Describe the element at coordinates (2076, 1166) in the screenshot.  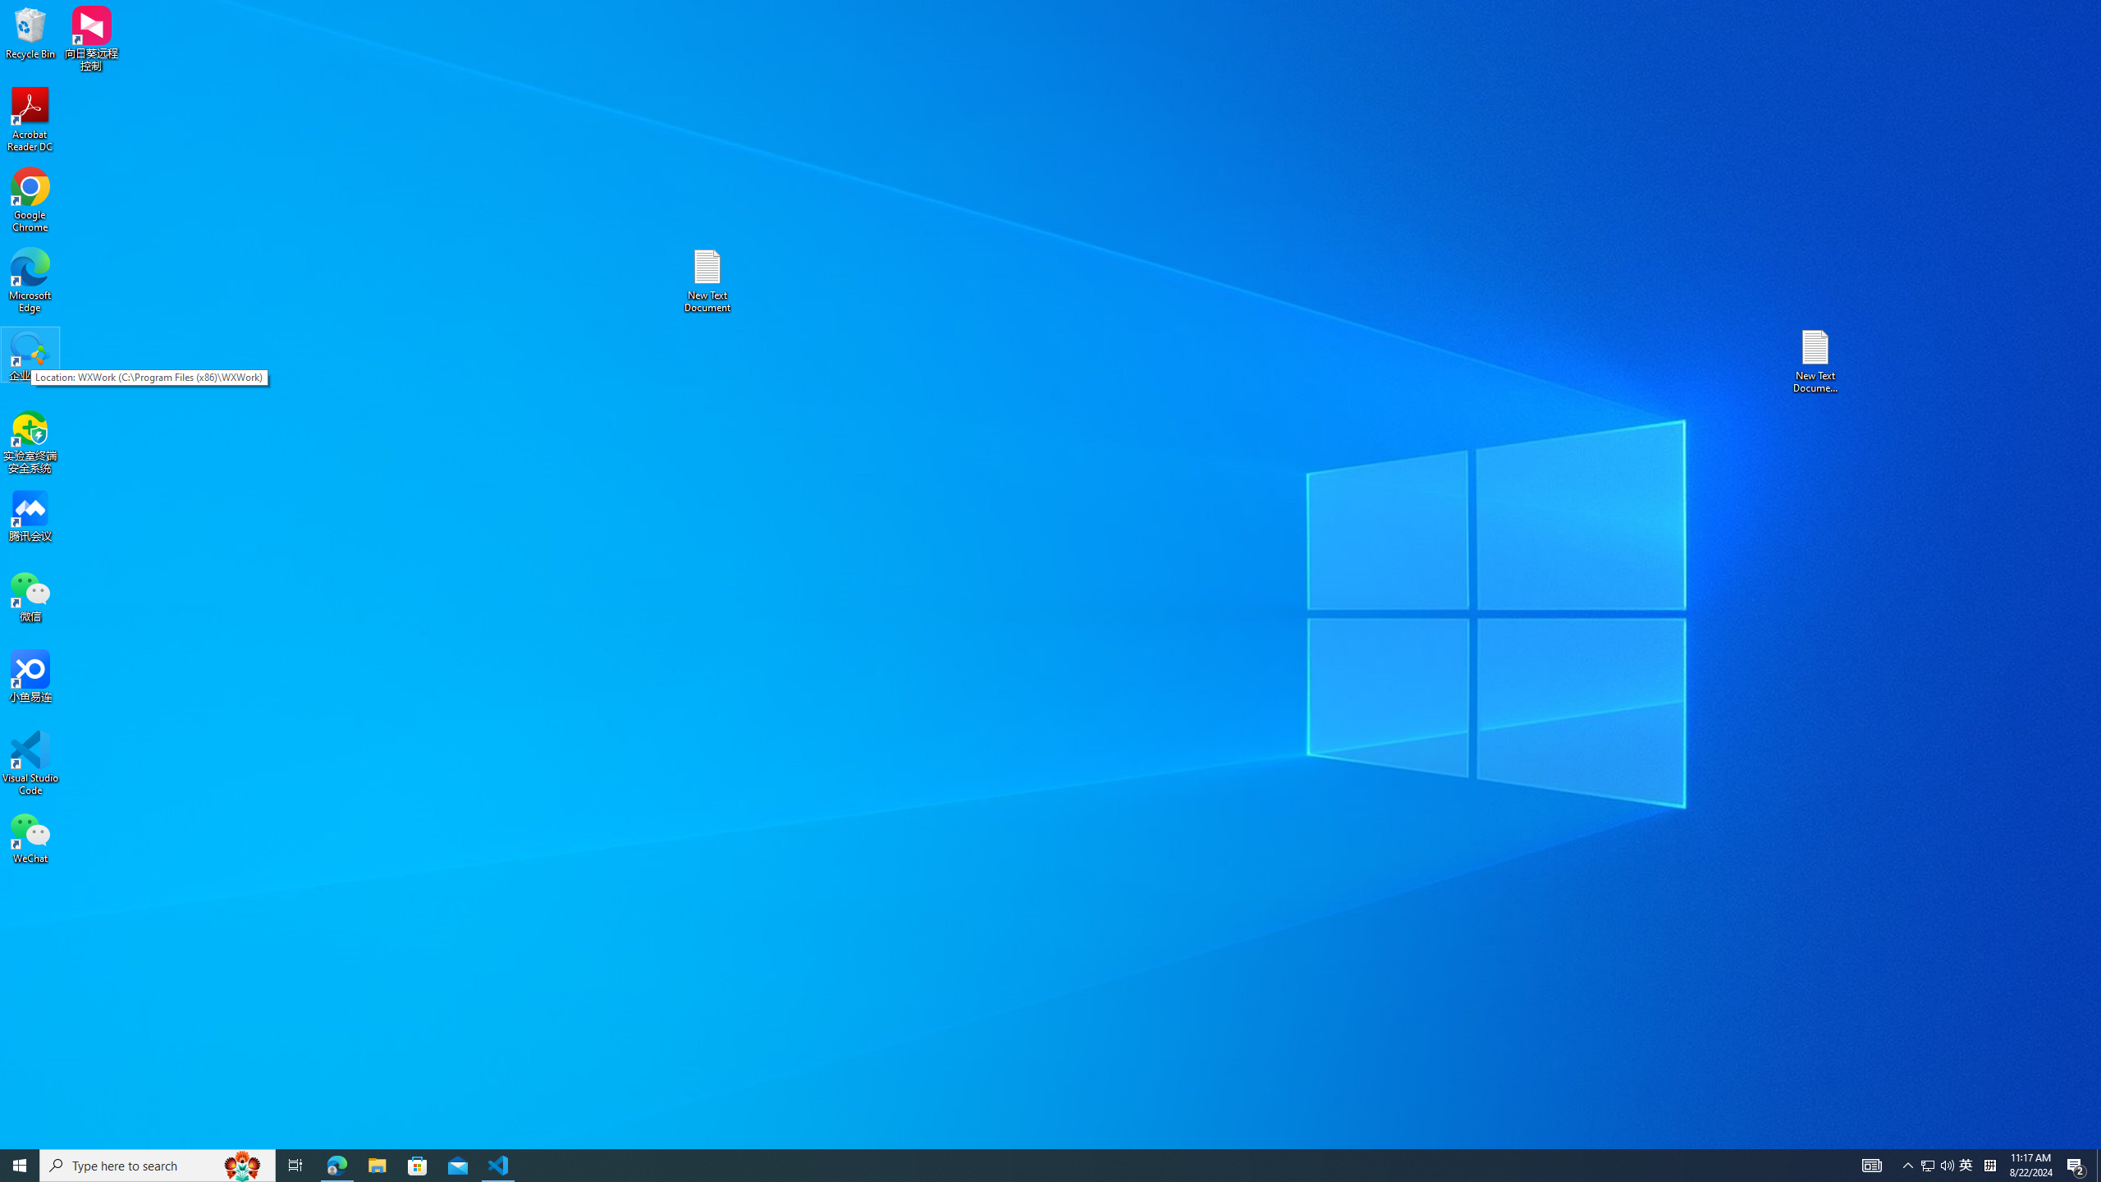
I see `File Explorer` at that location.